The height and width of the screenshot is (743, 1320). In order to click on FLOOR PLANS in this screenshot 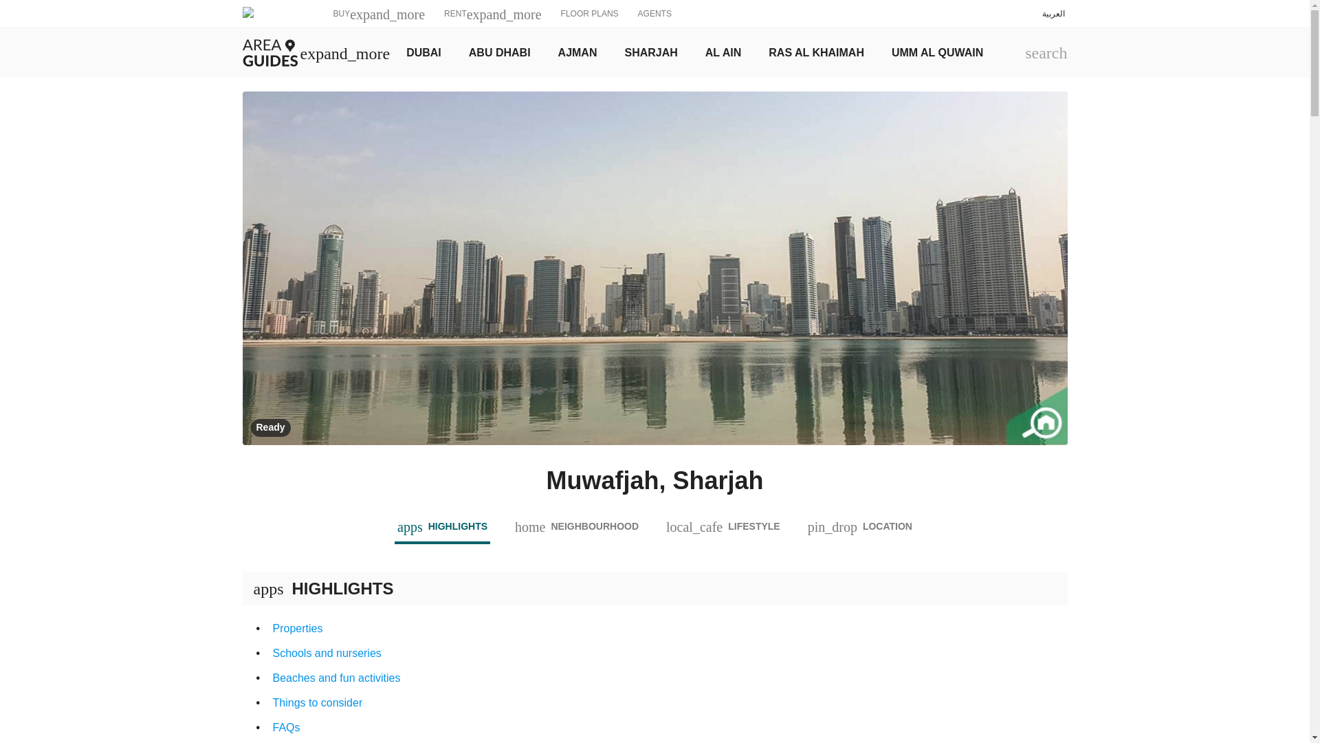, I will do `click(938, 52)`.